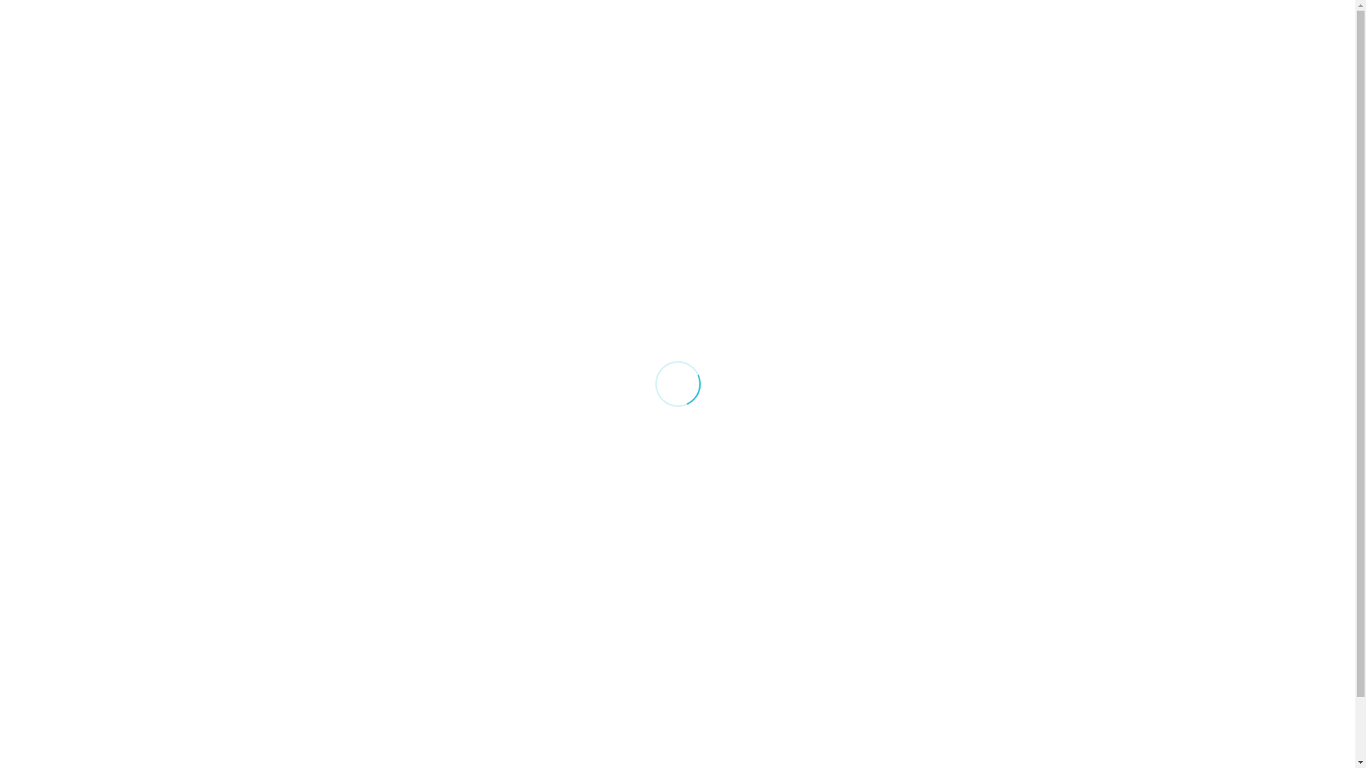  Describe the element at coordinates (521, 624) in the screenshot. I see `Who We Are` at that location.